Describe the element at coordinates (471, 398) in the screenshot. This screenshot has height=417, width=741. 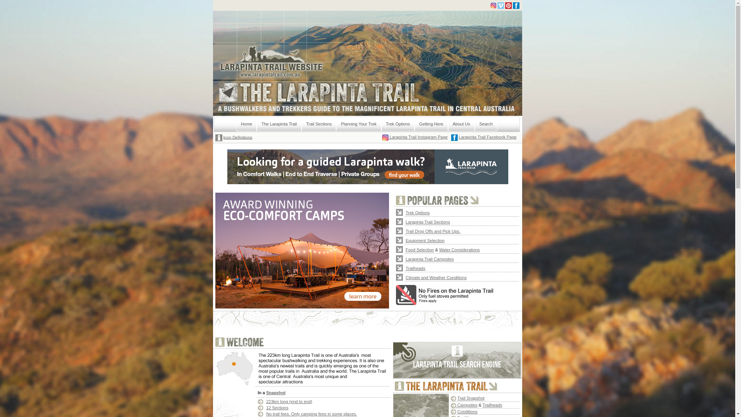
I see `Trail Snapshot` at that location.